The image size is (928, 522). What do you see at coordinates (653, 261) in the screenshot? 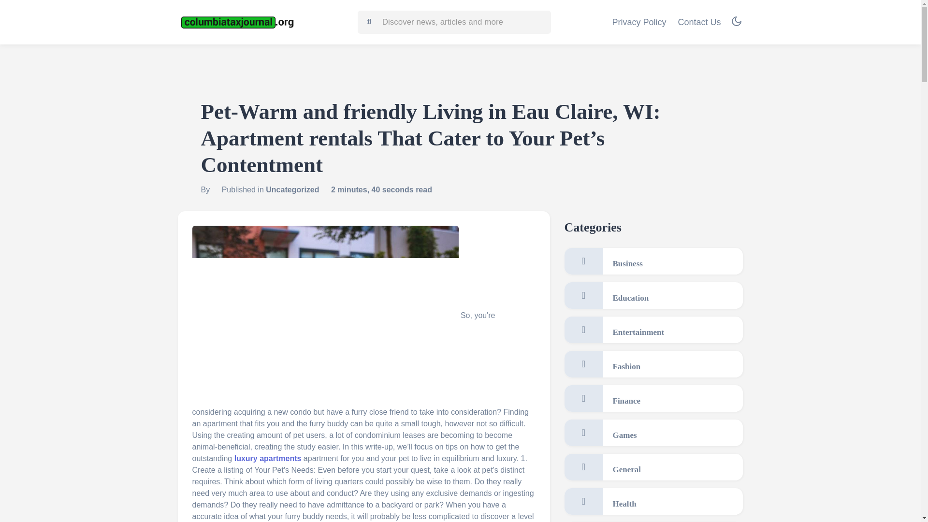
I see `Business` at bounding box center [653, 261].